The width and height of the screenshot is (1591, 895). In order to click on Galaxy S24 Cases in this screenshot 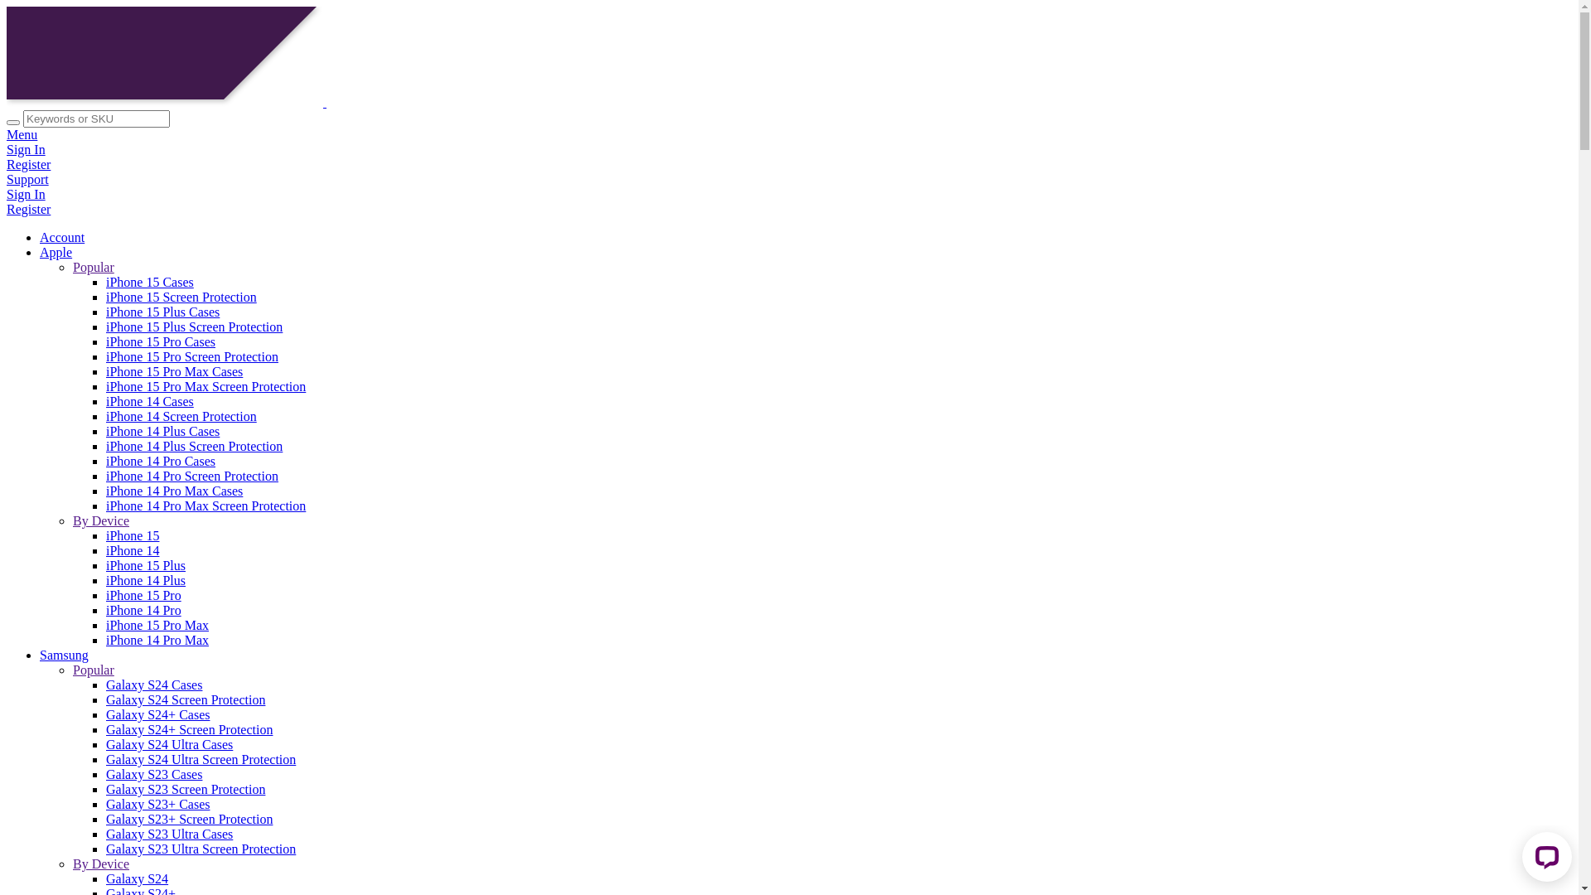, I will do `click(154, 685)`.